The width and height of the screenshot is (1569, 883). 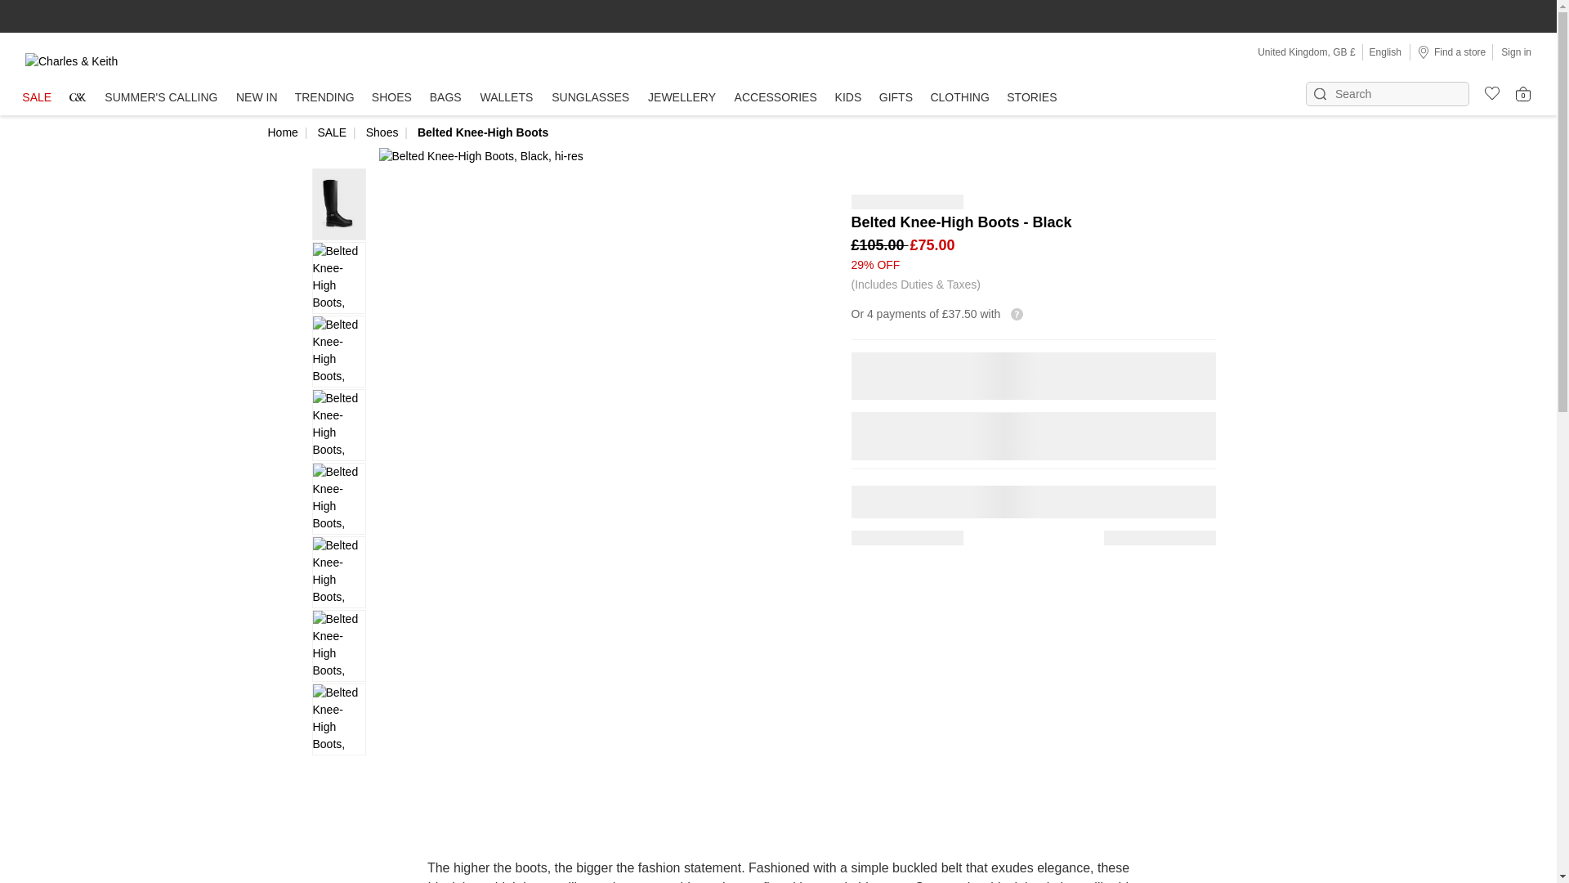 What do you see at coordinates (776, 98) in the screenshot?
I see `ACCESSORIES` at bounding box center [776, 98].